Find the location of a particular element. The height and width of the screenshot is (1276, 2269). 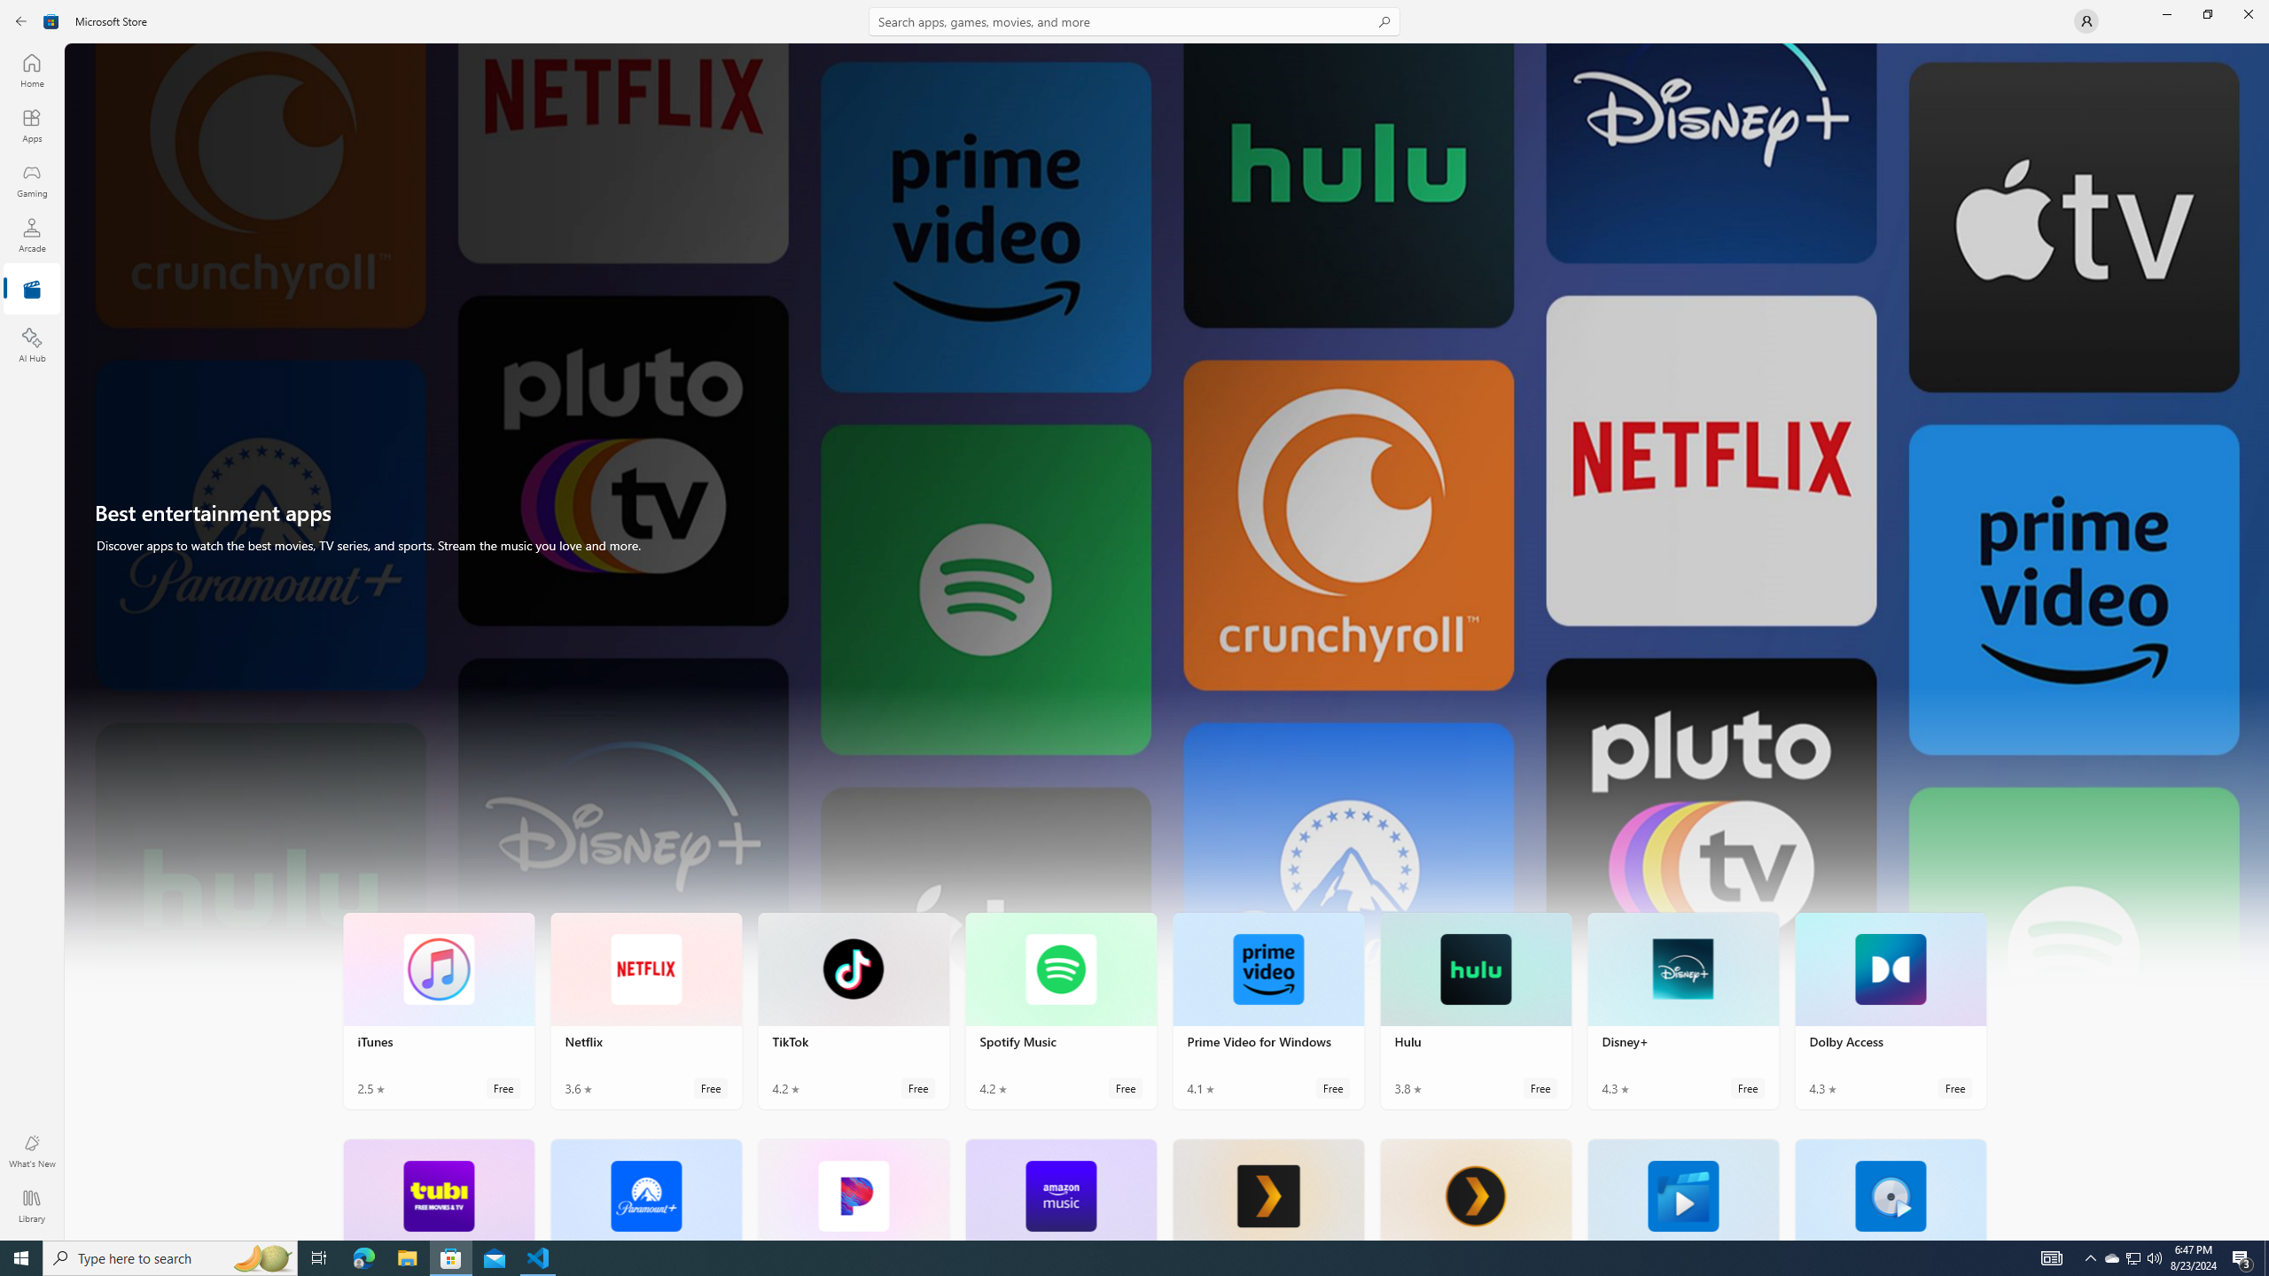

Library is located at coordinates (32, 1206).